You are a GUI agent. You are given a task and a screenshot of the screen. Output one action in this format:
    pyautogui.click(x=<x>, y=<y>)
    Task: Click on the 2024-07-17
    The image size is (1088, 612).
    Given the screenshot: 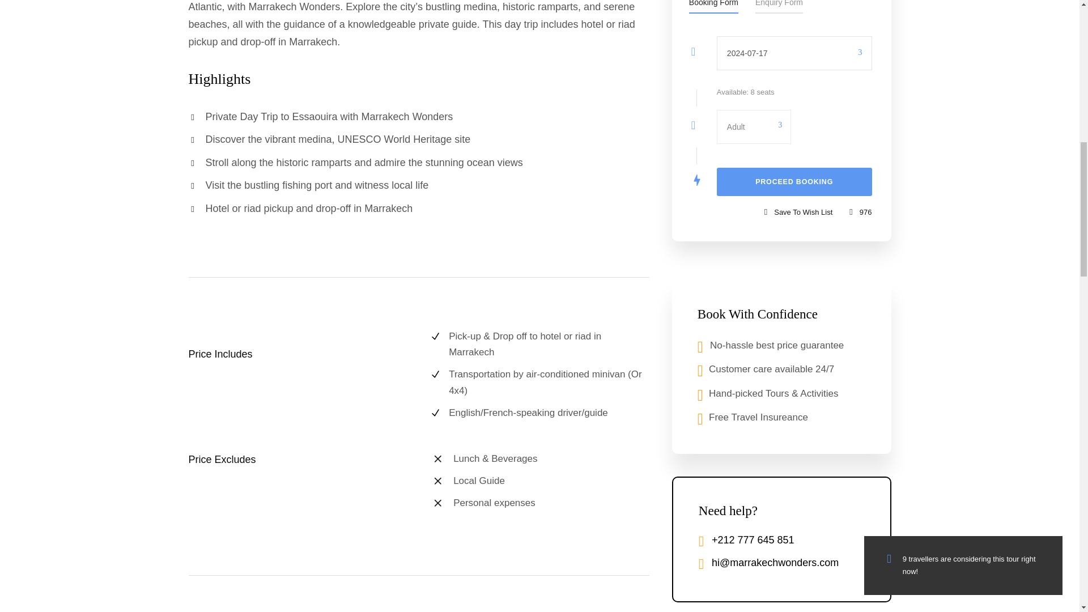 What is the action you would take?
    pyautogui.click(x=794, y=53)
    